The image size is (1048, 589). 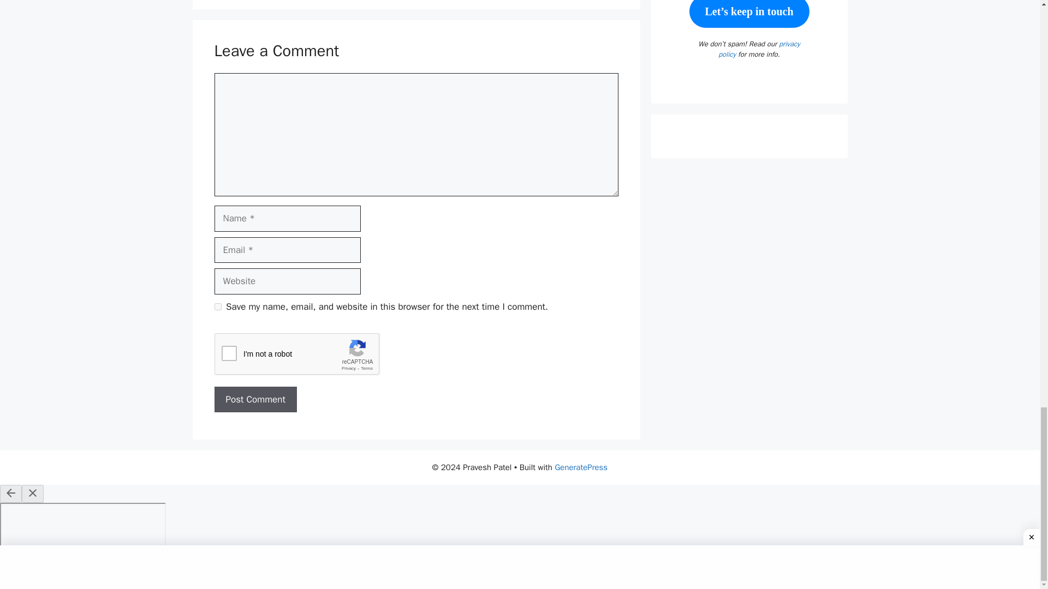 What do you see at coordinates (759, 49) in the screenshot?
I see `privacy policy` at bounding box center [759, 49].